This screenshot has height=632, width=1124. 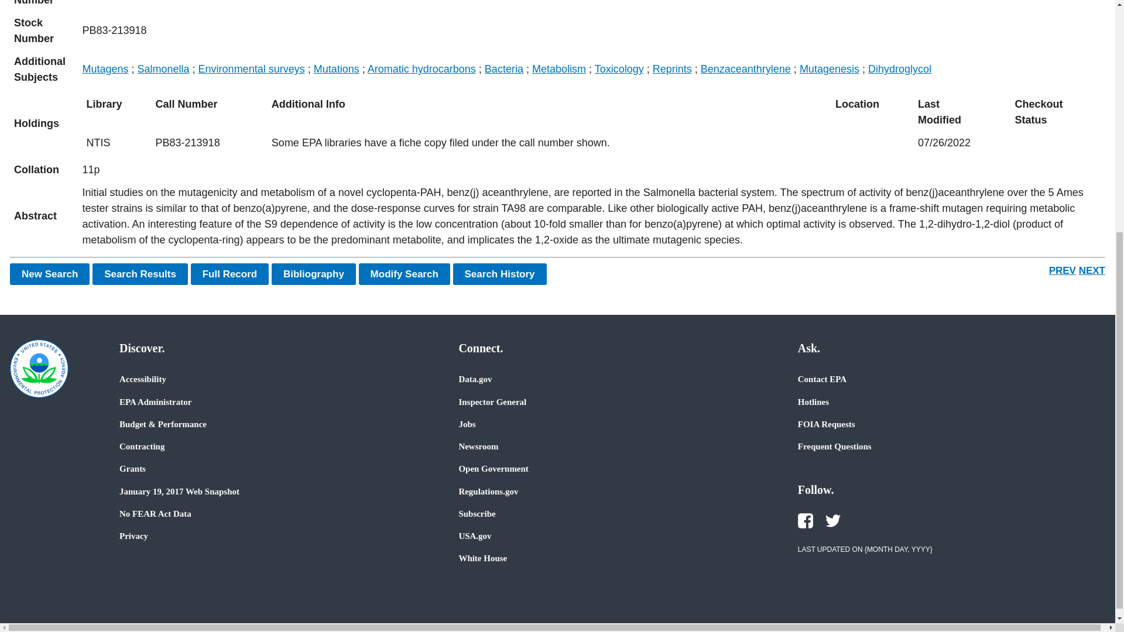 I want to click on No FEAR Act Data, so click(x=155, y=514).